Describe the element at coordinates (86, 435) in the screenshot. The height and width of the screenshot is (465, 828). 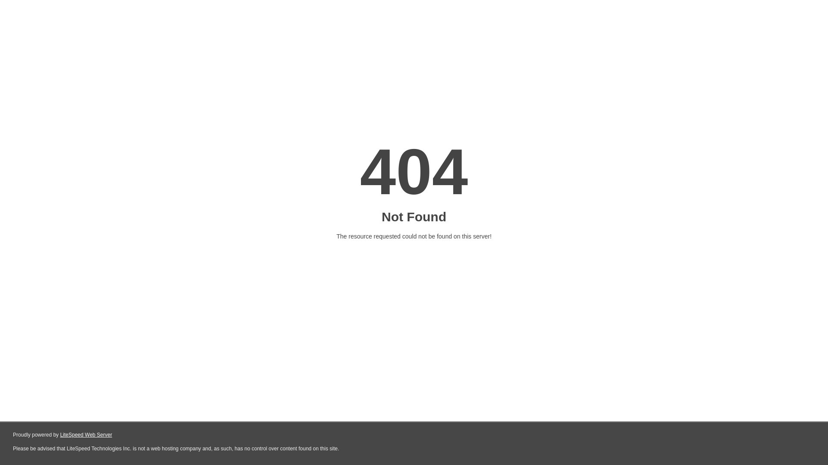
I see `LiteSpeed Web Server` at that location.